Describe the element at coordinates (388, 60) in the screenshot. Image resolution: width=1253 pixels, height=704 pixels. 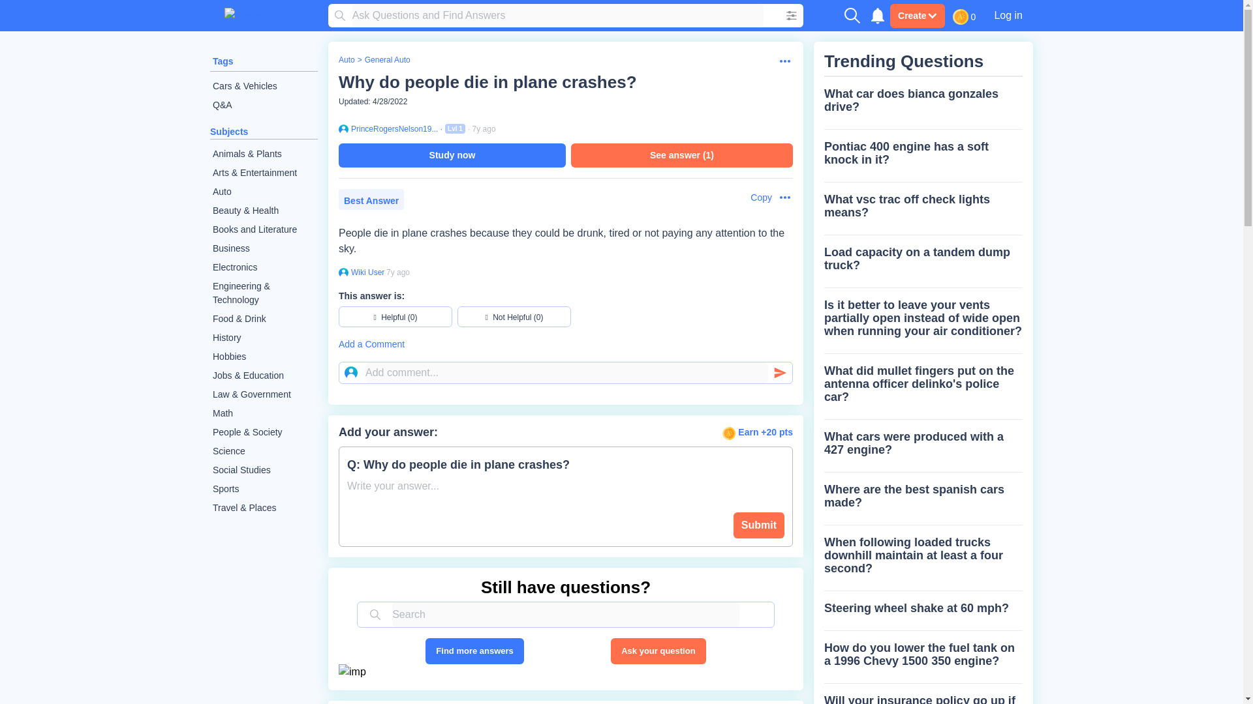
I see `General Auto` at that location.